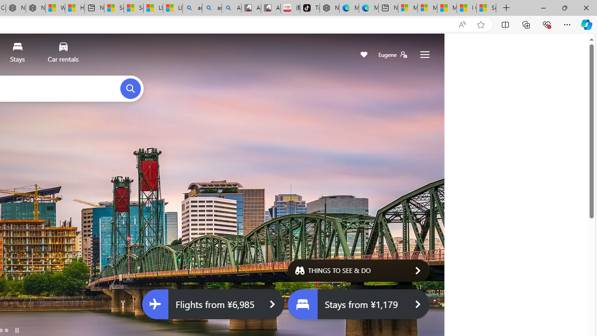  I want to click on Read aloud this page (Ctrl+Shift+U), so click(462, 25).